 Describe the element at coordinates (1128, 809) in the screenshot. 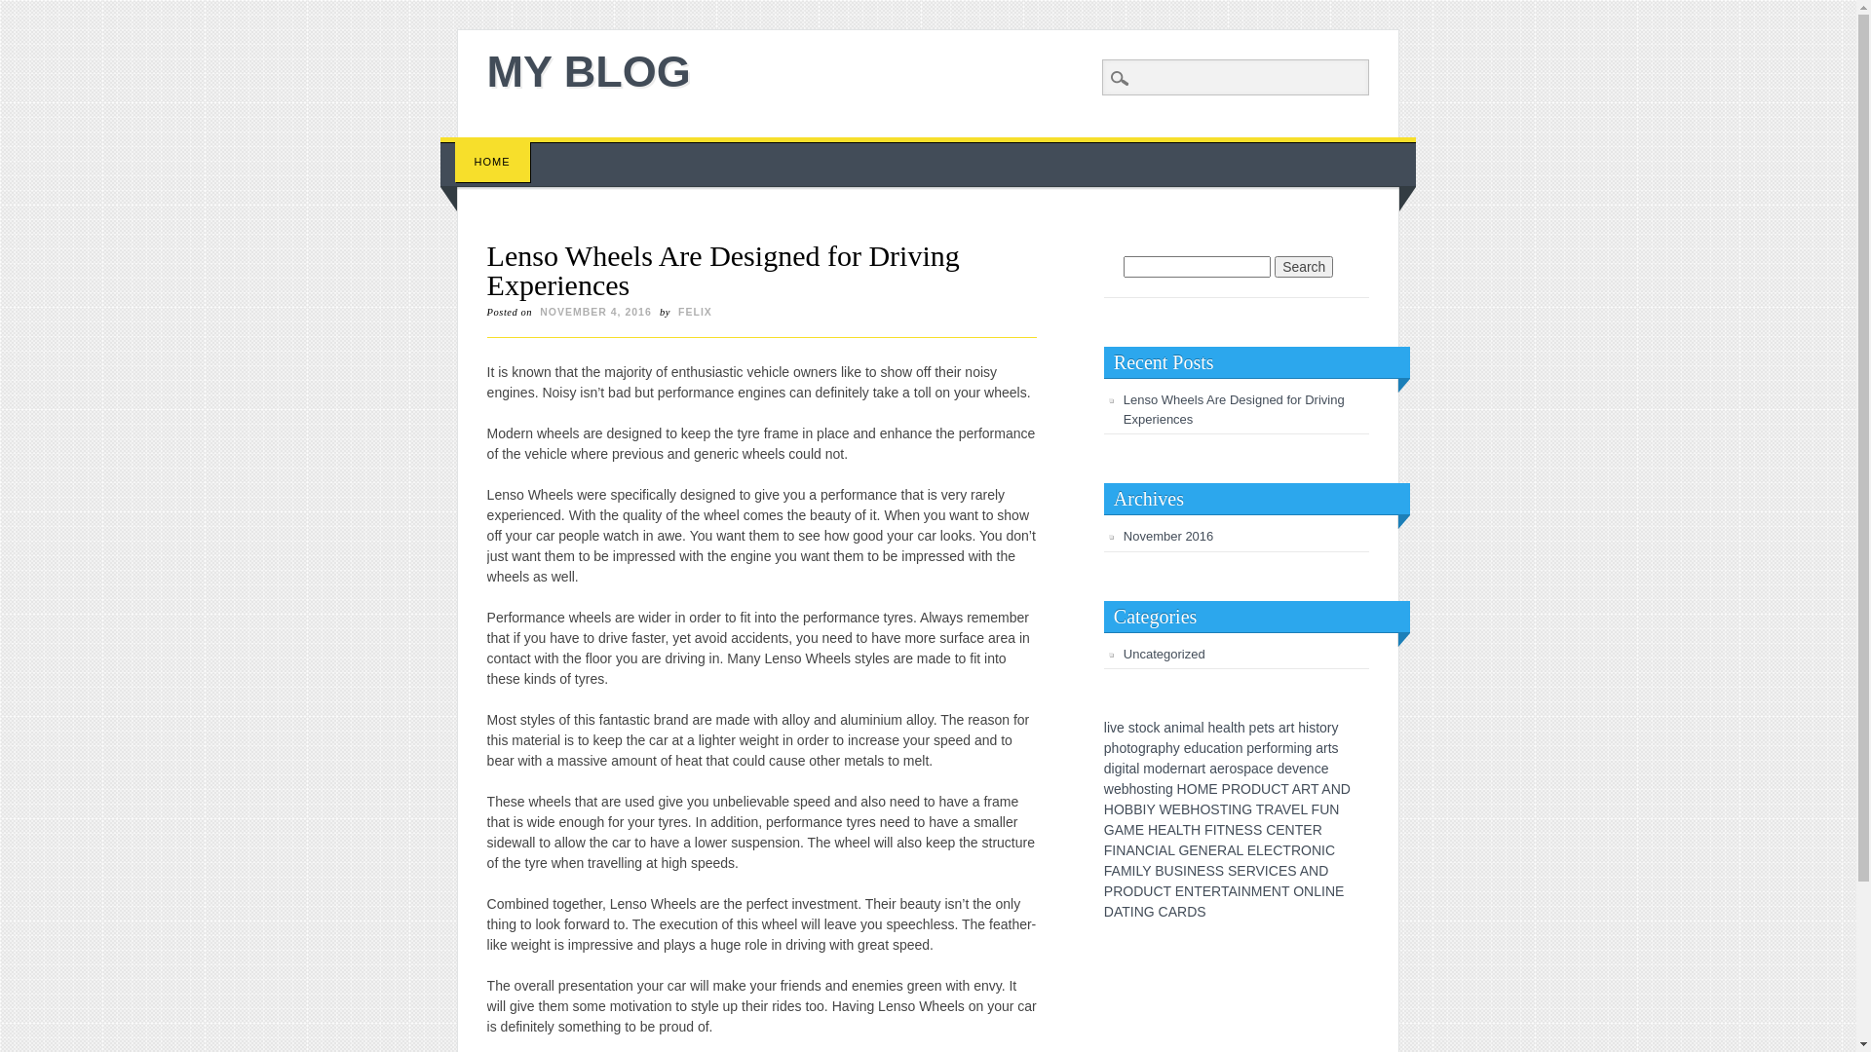

I see `B` at that location.